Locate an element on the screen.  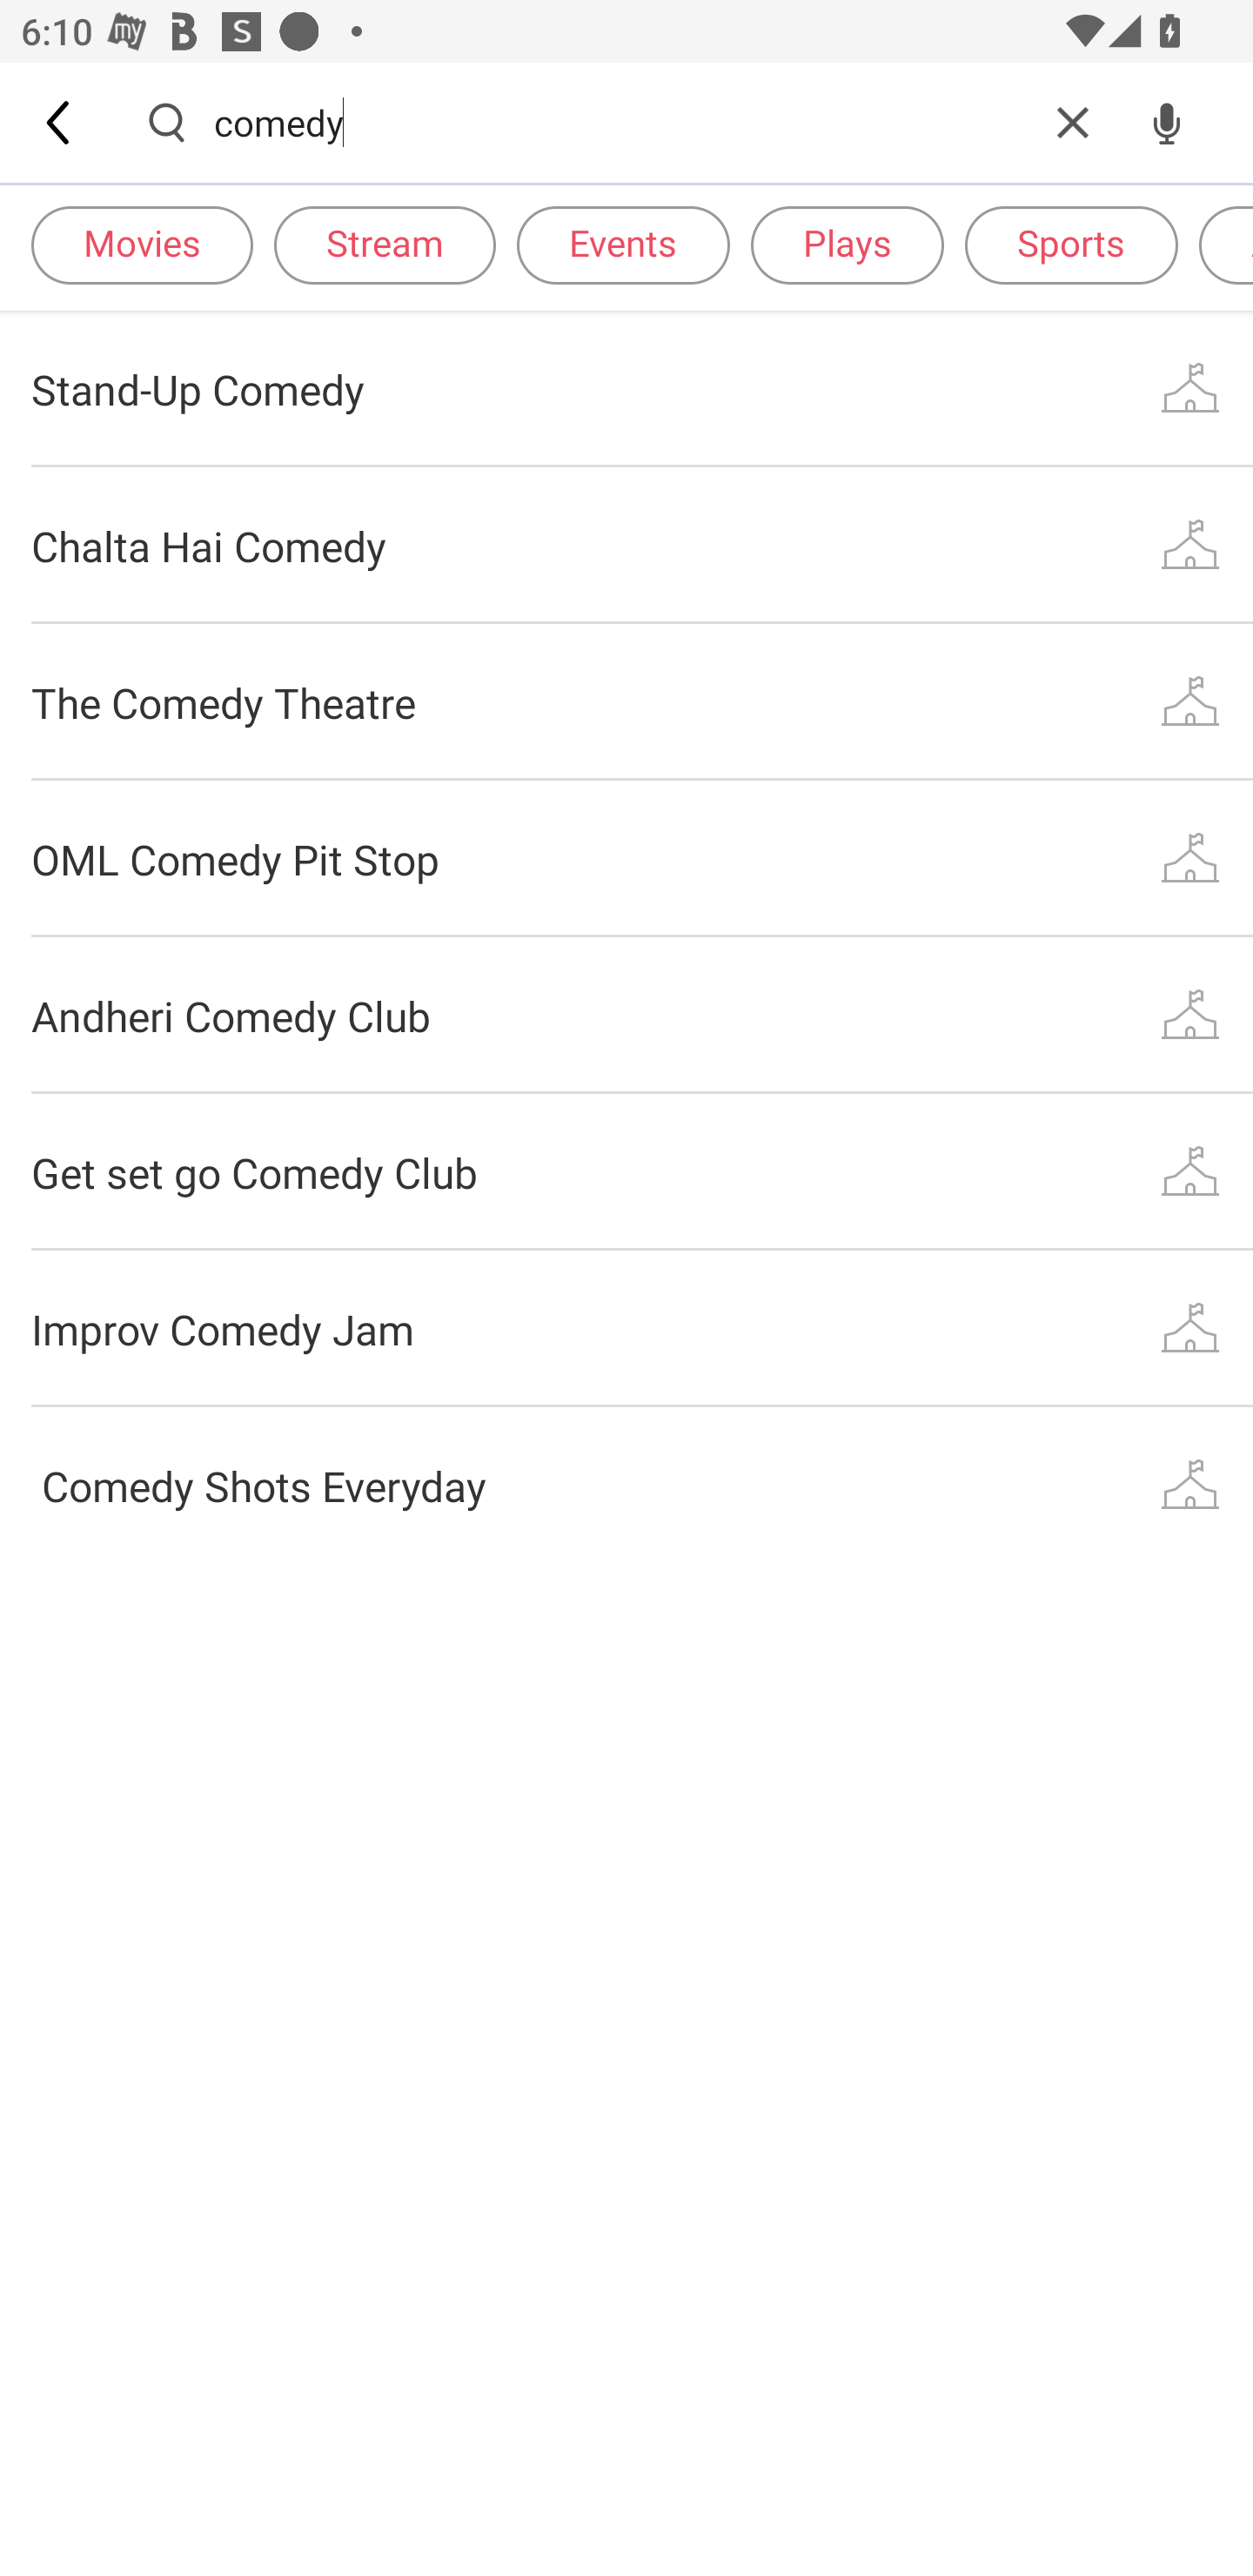
Stream is located at coordinates (385, 244).